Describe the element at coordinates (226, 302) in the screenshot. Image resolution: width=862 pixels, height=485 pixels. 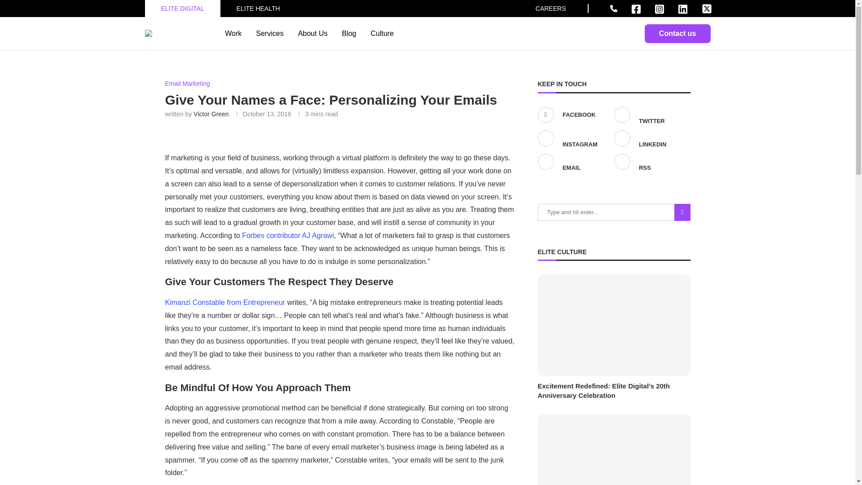
I see `Kimanzi Constable from Entrepreneur` at that location.